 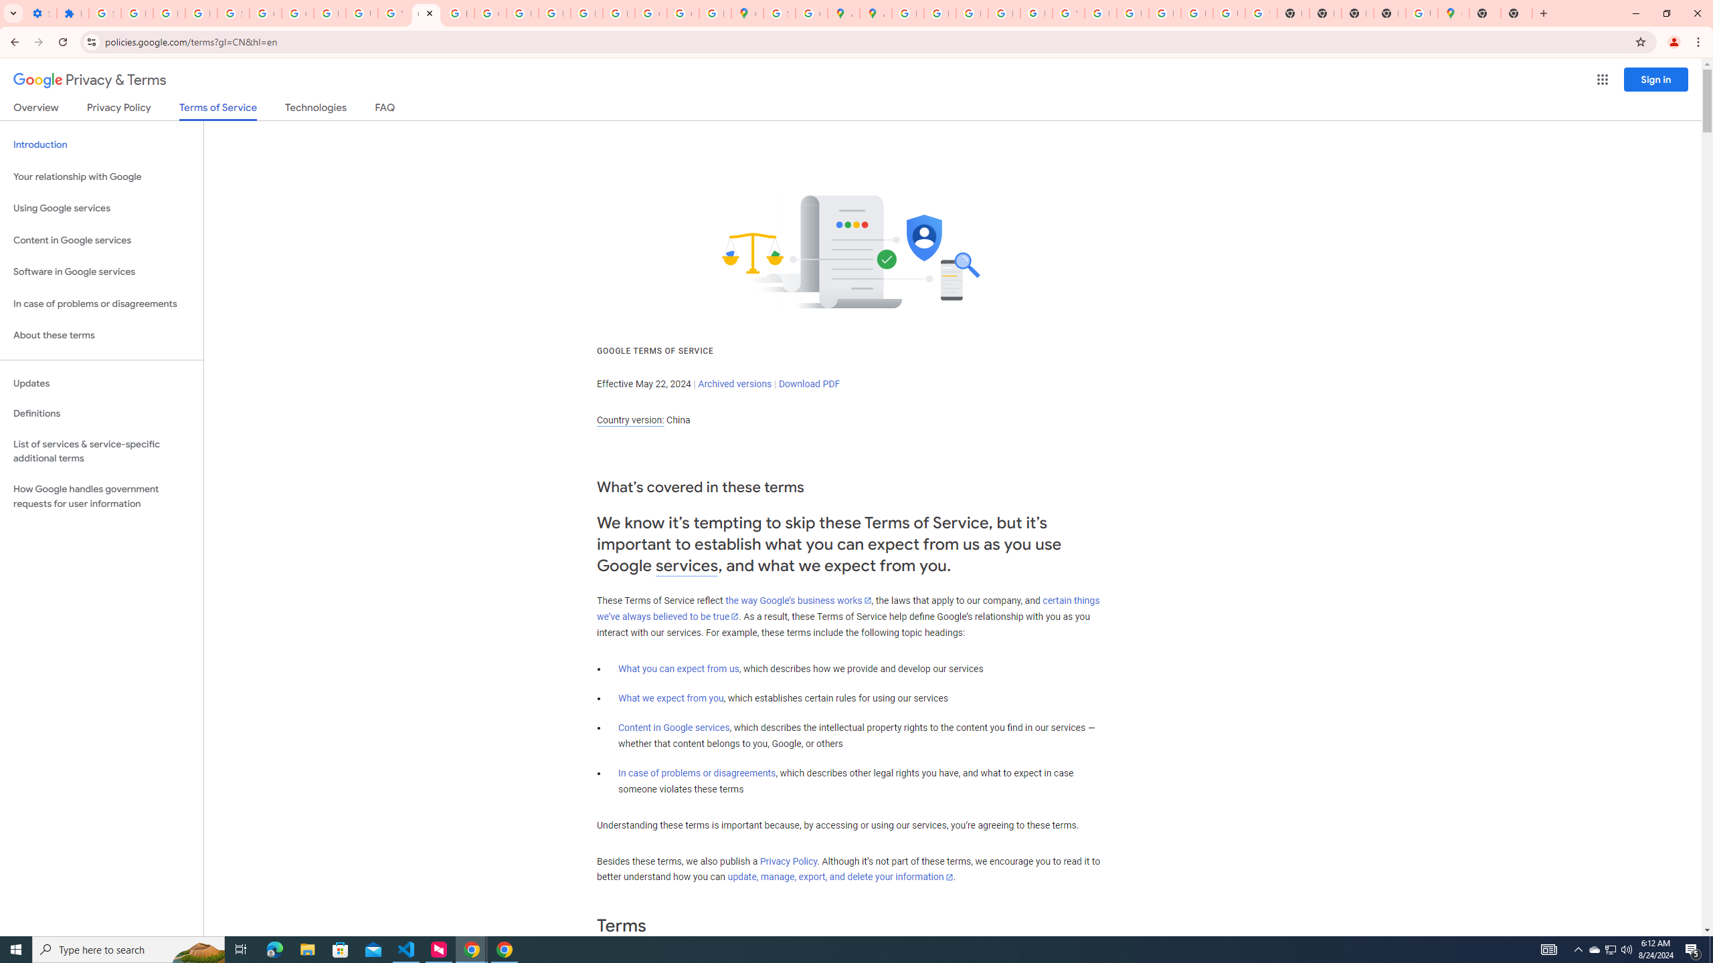 What do you see at coordinates (907, 13) in the screenshot?
I see `Policy Accountability and Transparency - Transparency Center` at bounding box center [907, 13].